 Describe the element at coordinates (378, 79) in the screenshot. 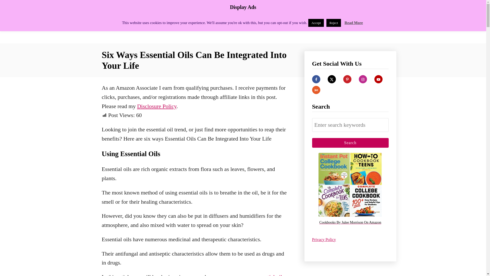

I see `Follow on YouTube` at that location.